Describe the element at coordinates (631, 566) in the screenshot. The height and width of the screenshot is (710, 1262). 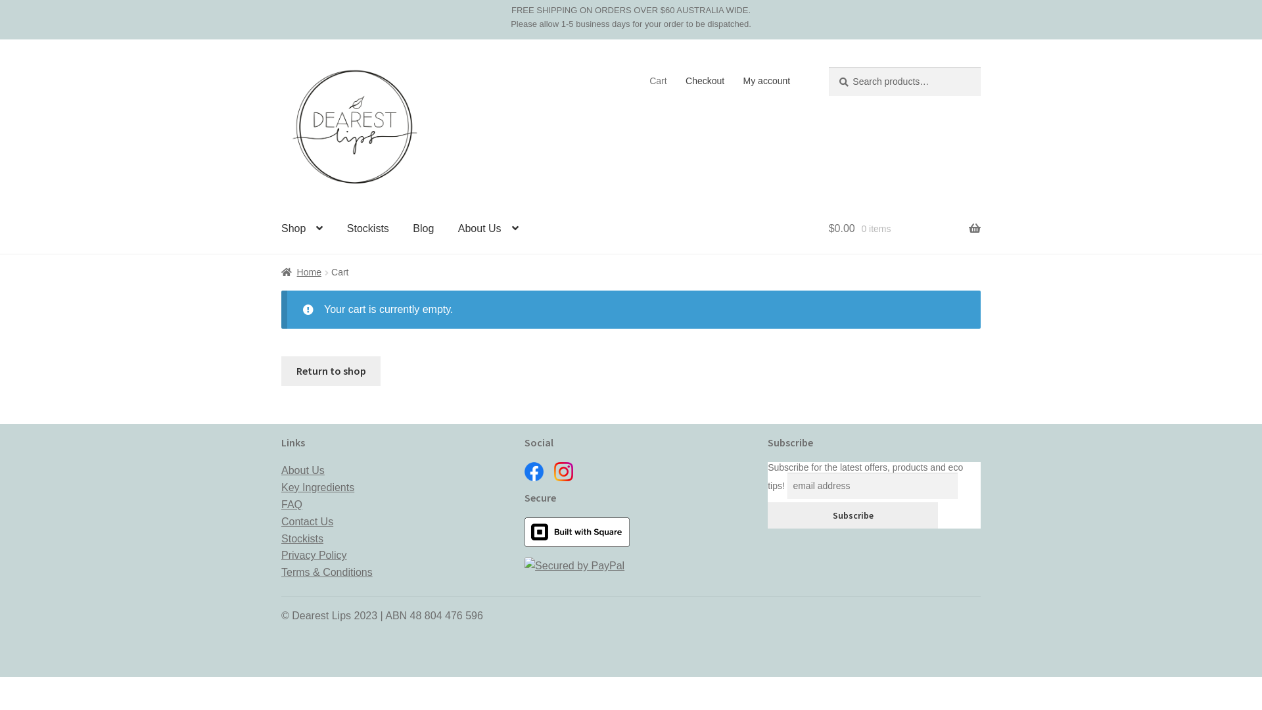
I see `Secured by PayPal` at that location.